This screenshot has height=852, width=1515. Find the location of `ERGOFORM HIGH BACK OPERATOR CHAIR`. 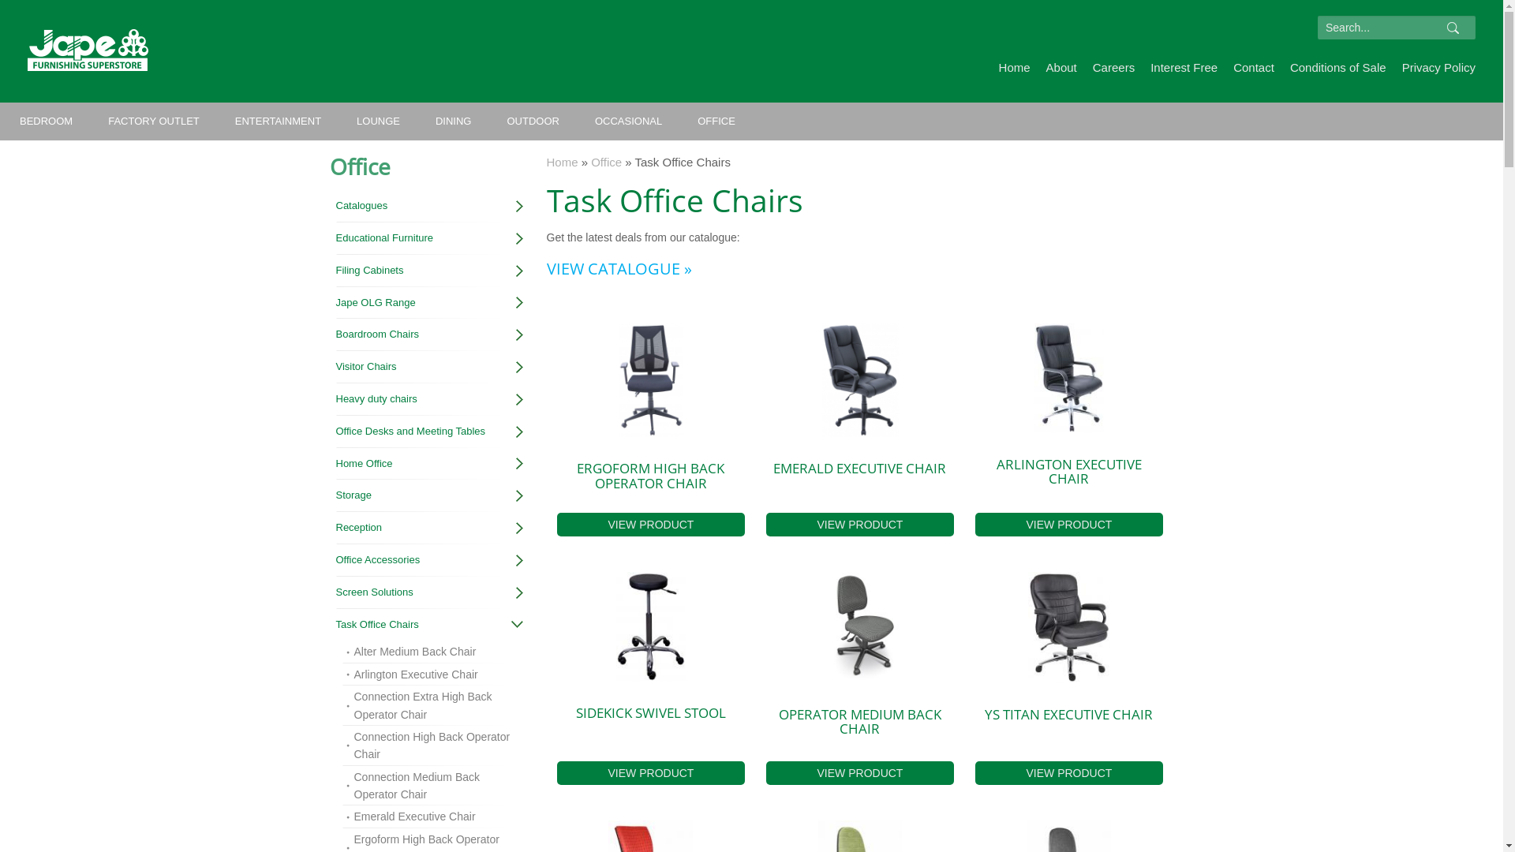

ERGOFORM HIGH BACK OPERATOR CHAIR is located at coordinates (650, 475).